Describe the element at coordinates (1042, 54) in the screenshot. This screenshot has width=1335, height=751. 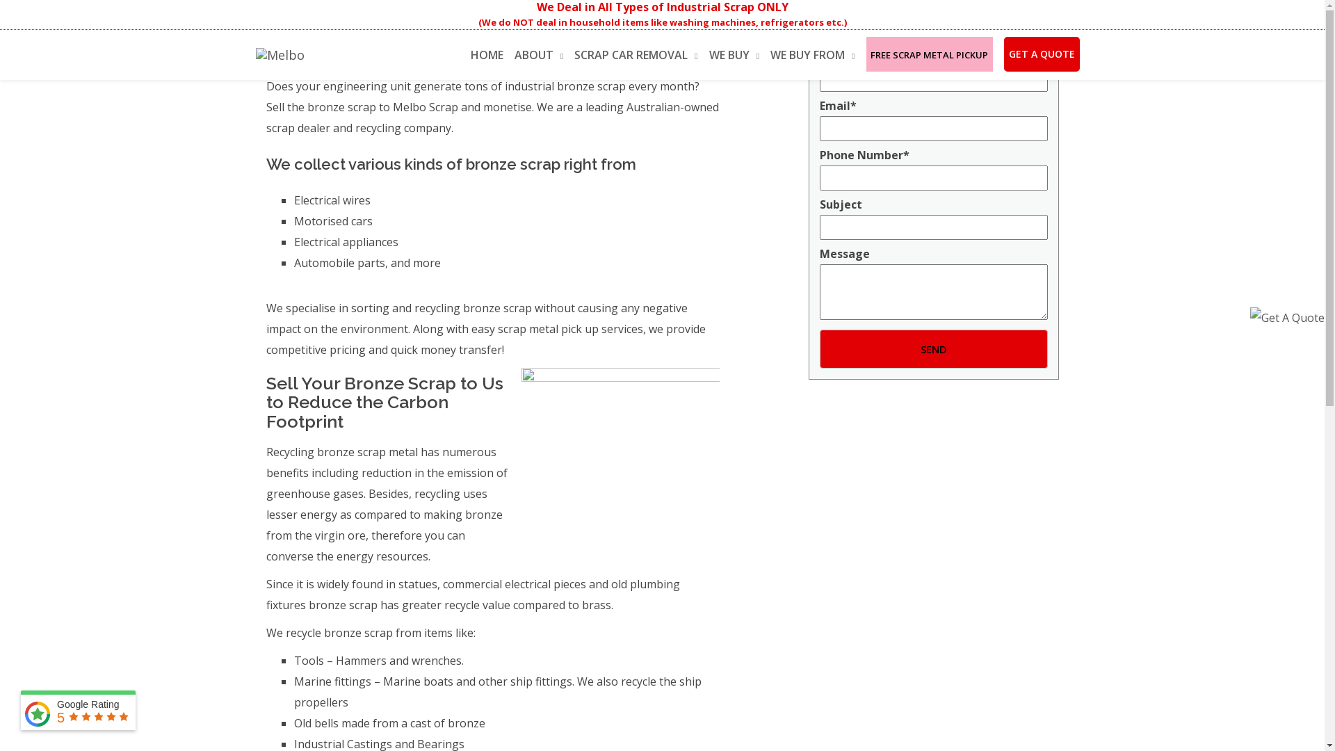
I see `GET A QUOTE` at that location.